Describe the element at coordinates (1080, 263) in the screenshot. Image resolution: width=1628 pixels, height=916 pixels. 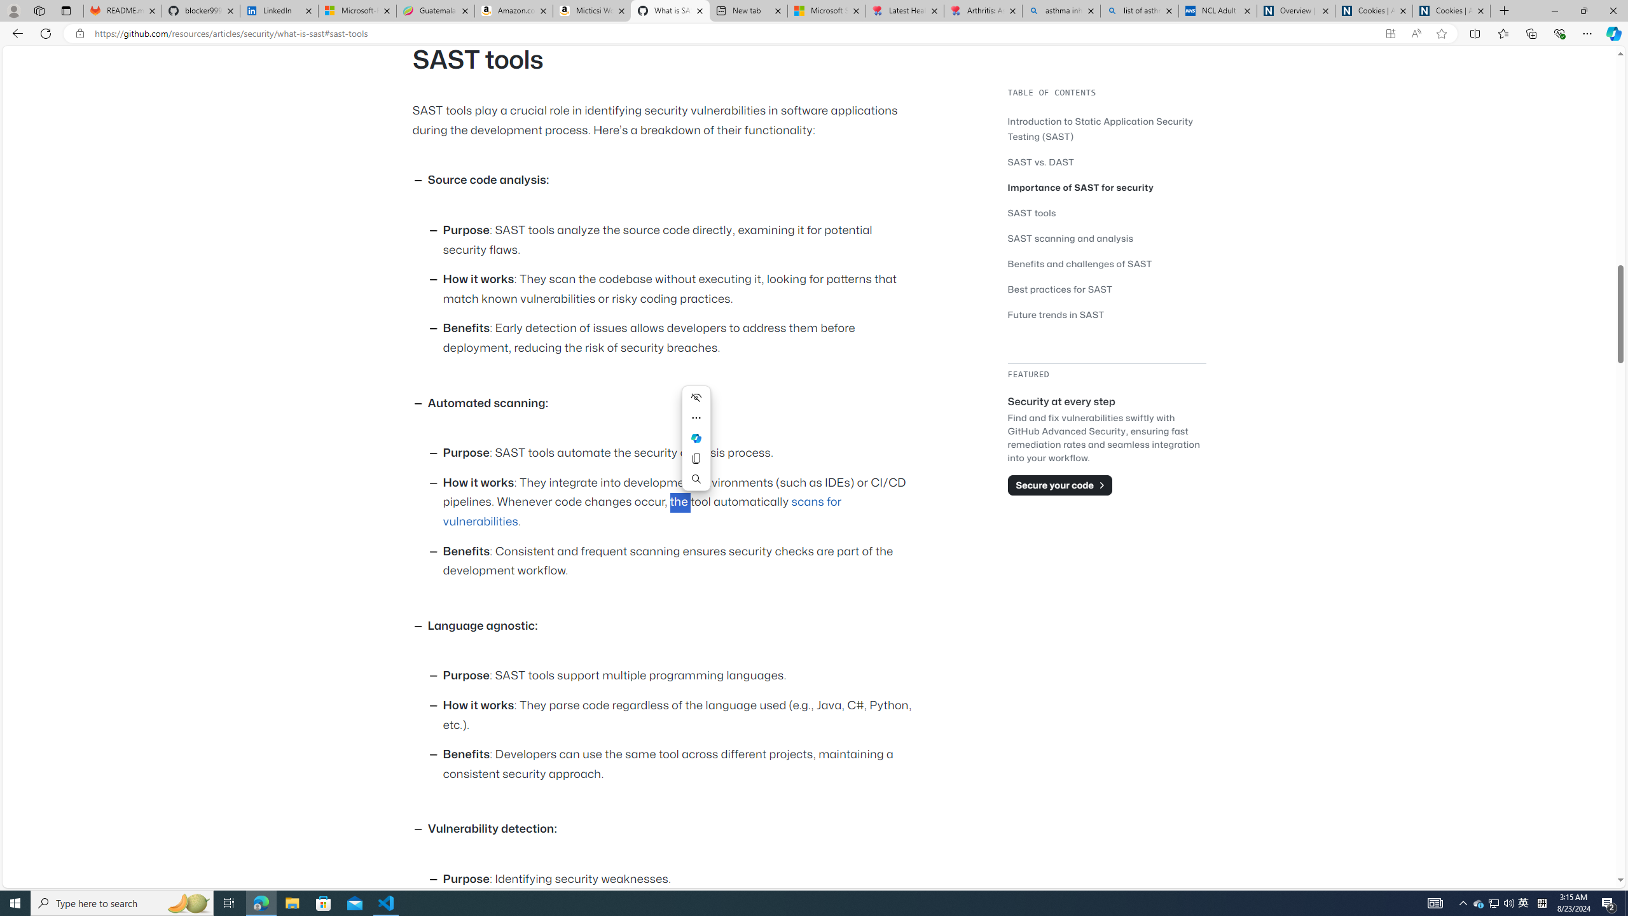
I see `Benefits and challenges of SAST` at that location.